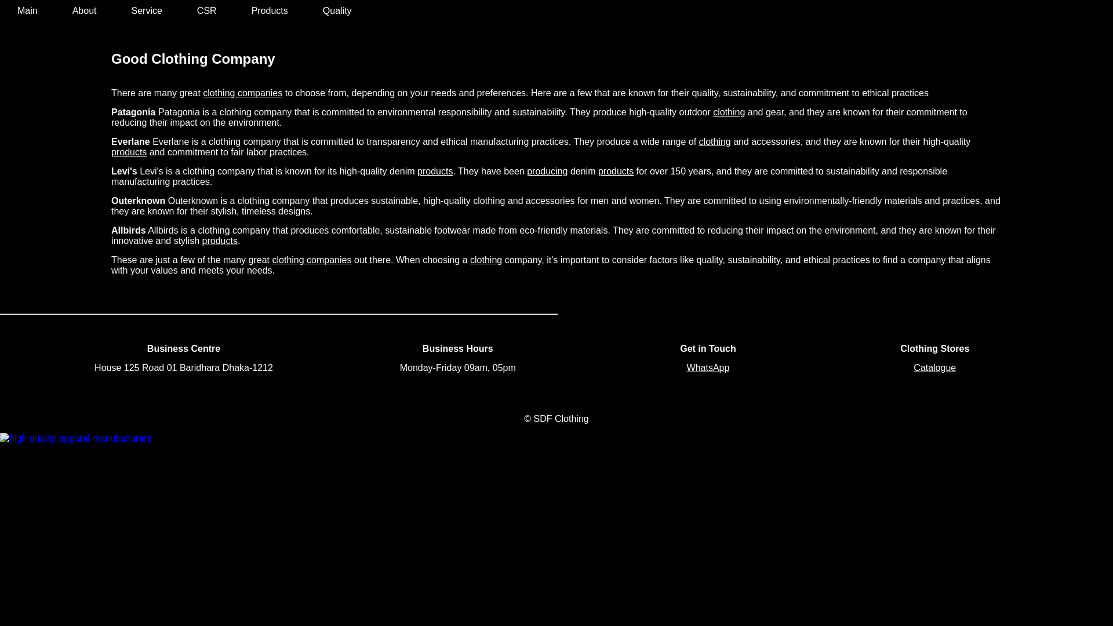  Describe the element at coordinates (85, 10) in the screenshot. I see `About` at that location.